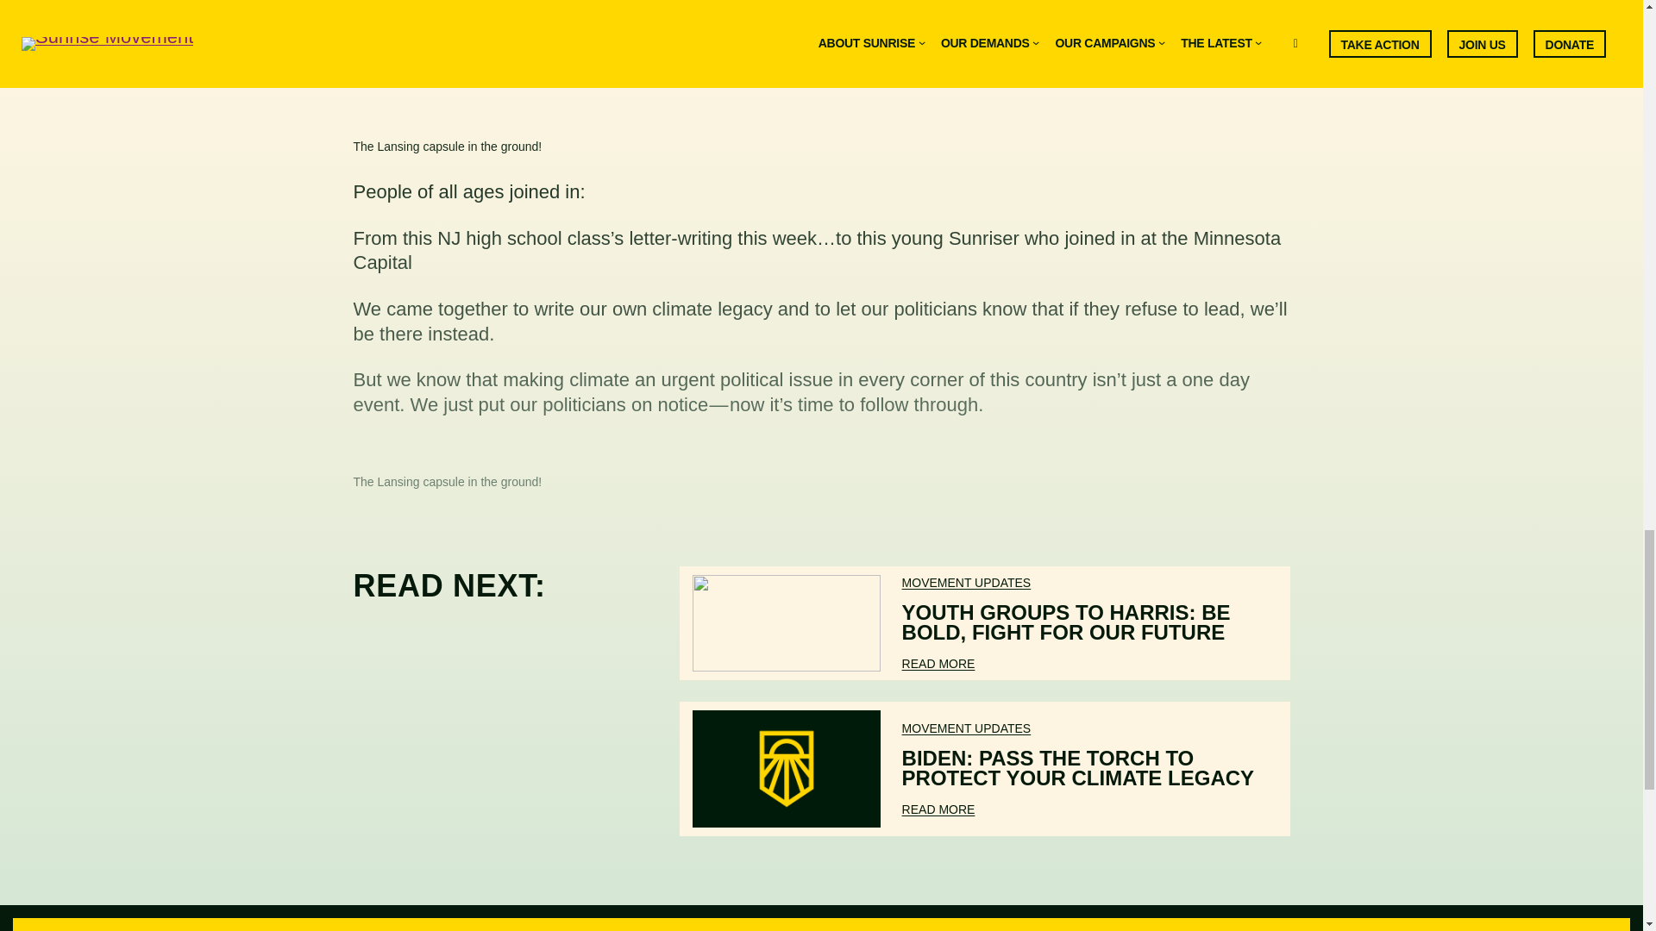  What do you see at coordinates (967, 583) in the screenshot?
I see `MOVEMENT UPDATES` at bounding box center [967, 583].